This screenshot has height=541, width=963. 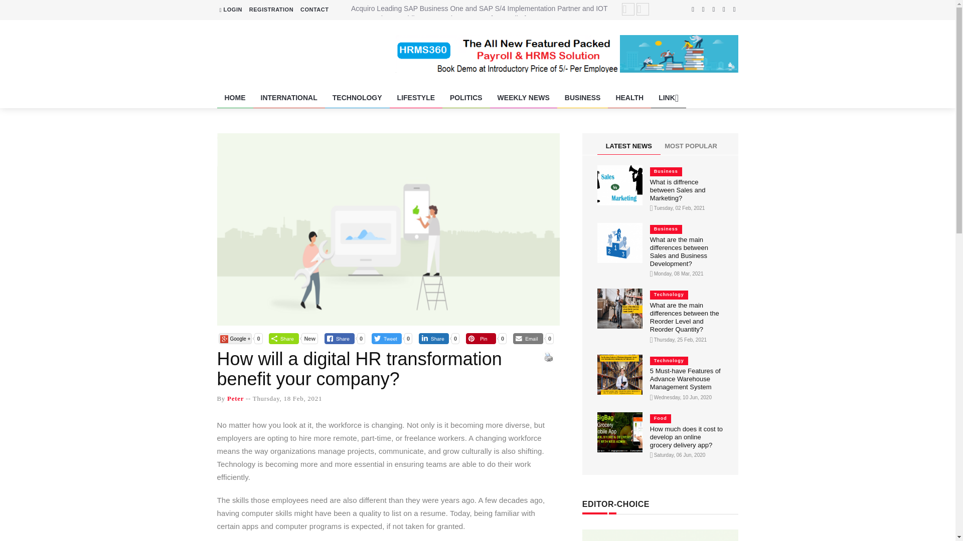 What do you see at coordinates (357, 98) in the screenshot?
I see `TECHNOLOGY` at bounding box center [357, 98].